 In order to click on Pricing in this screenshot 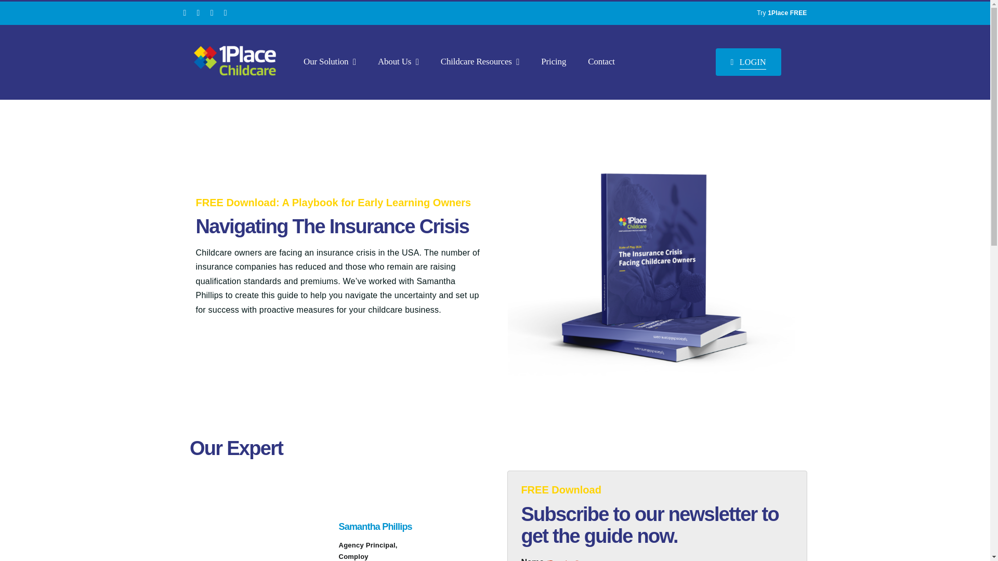, I will do `click(553, 62)`.